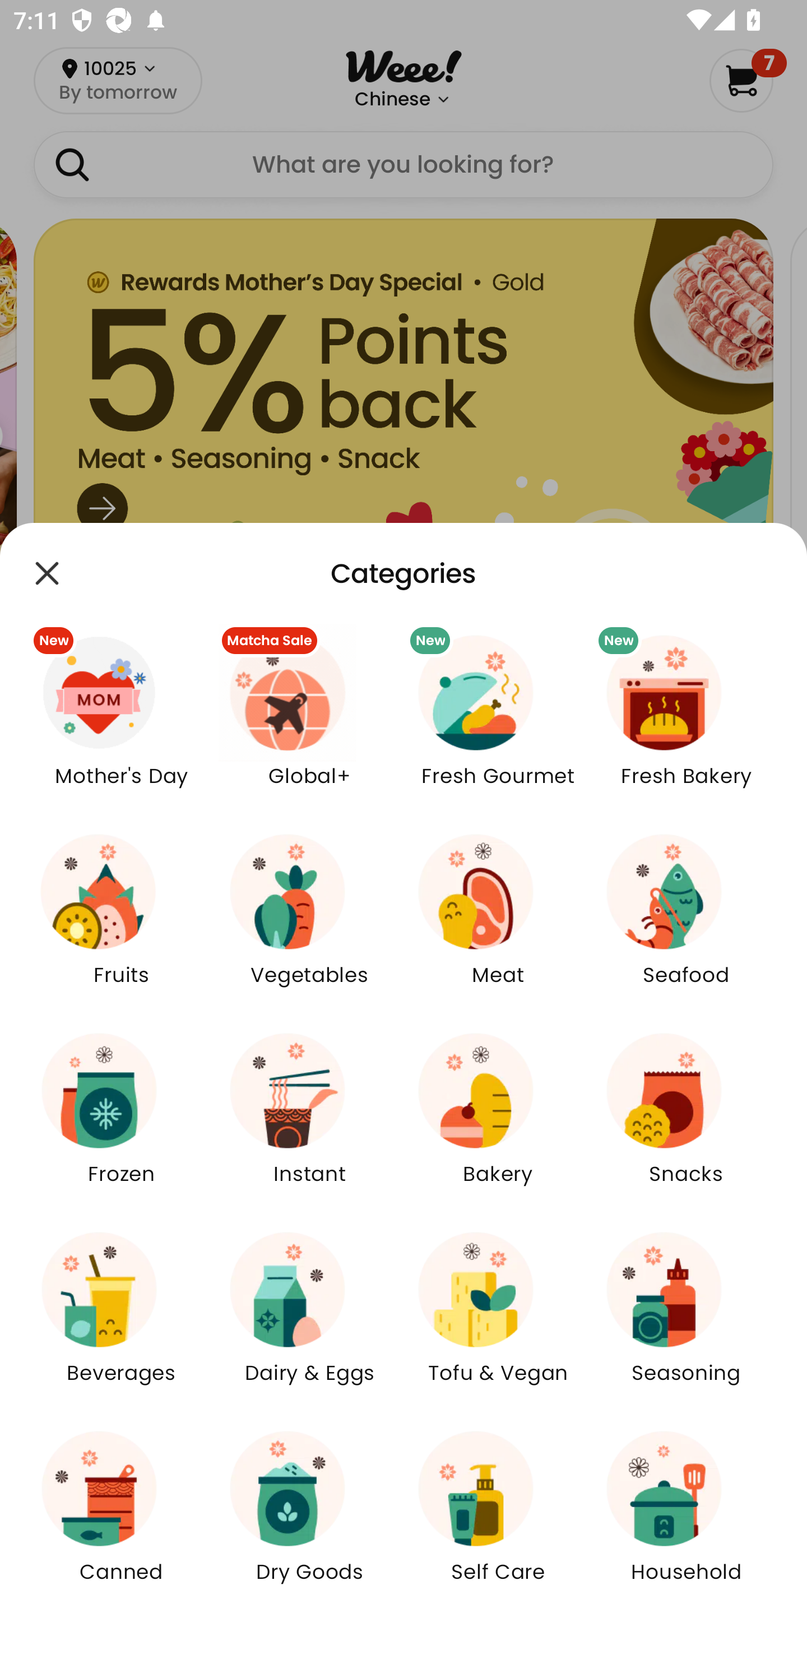 Image resolution: width=807 pixels, height=1659 pixels. What do you see at coordinates (309, 1320) in the screenshot?
I see `Dairy & Eggs` at bounding box center [309, 1320].